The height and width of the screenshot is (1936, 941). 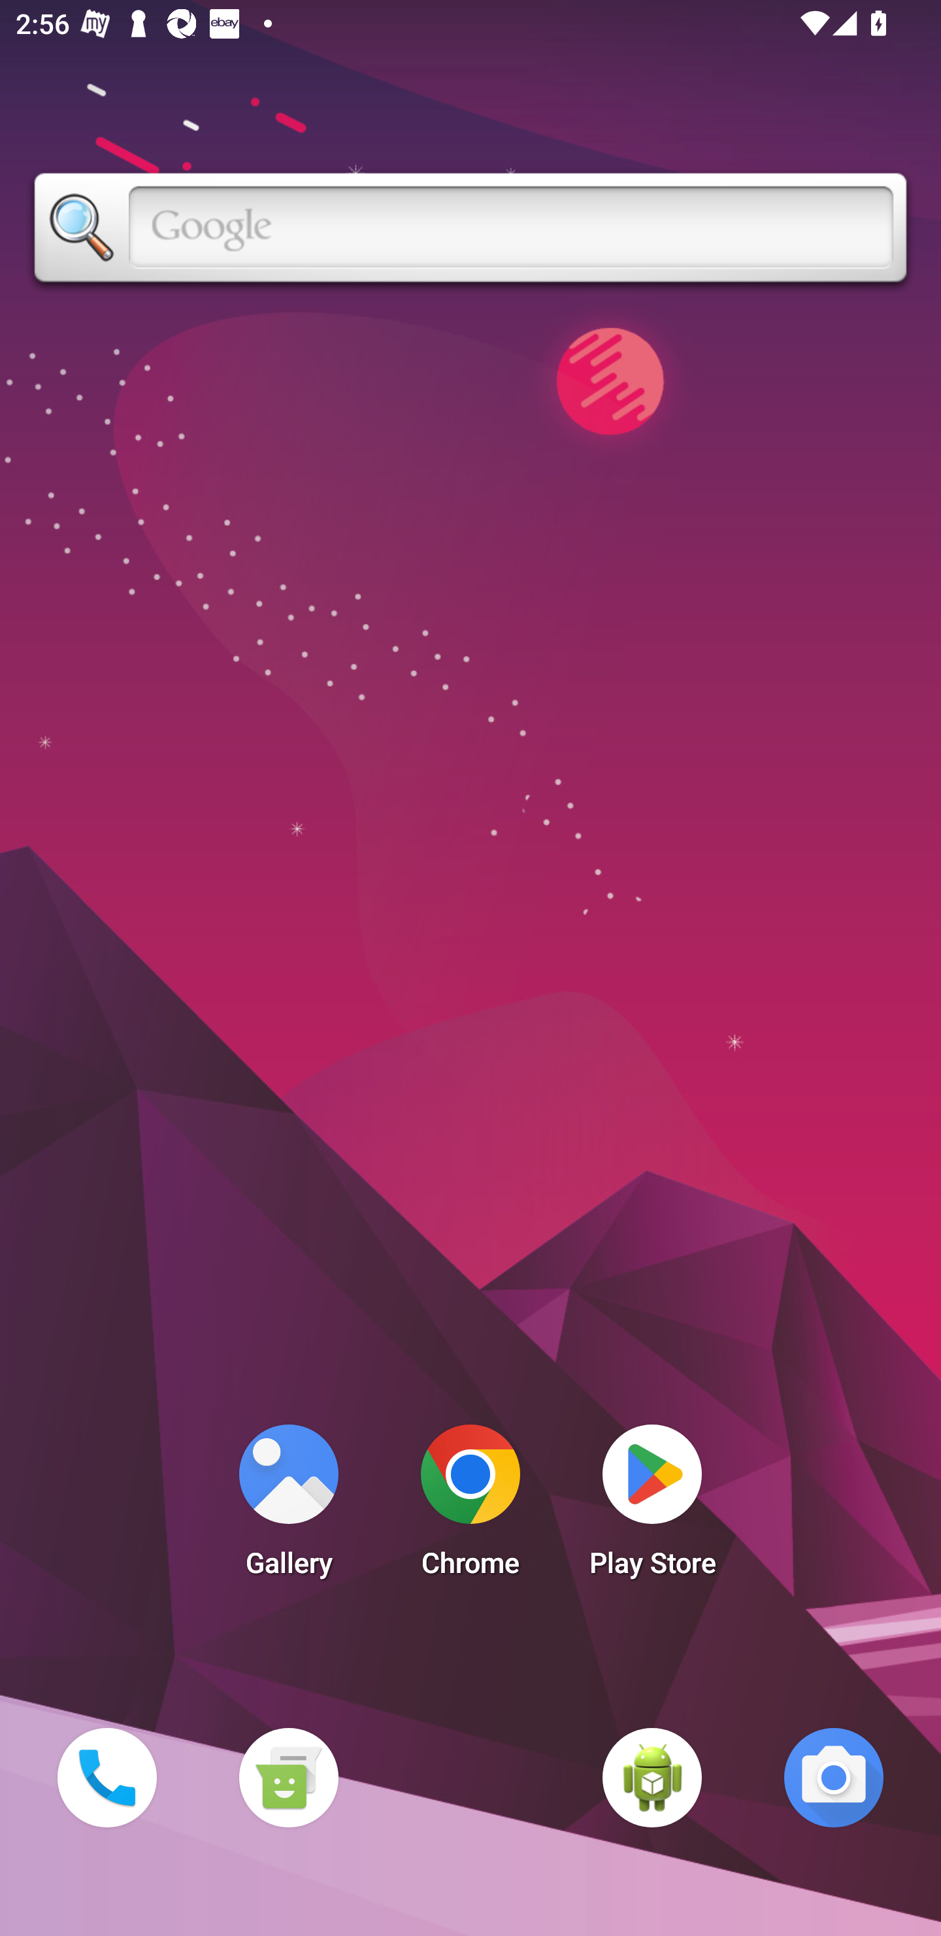 I want to click on Camera, so click(x=834, y=1777).